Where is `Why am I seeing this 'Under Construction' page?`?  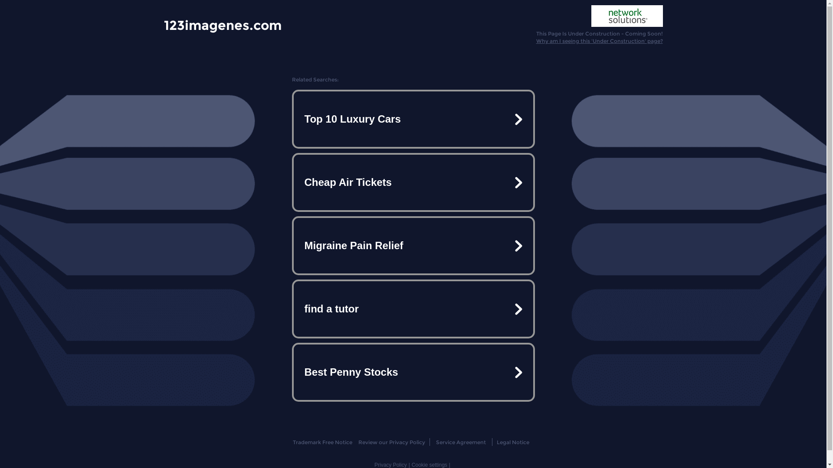 Why am I seeing this 'Under Construction' page? is located at coordinates (600, 41).